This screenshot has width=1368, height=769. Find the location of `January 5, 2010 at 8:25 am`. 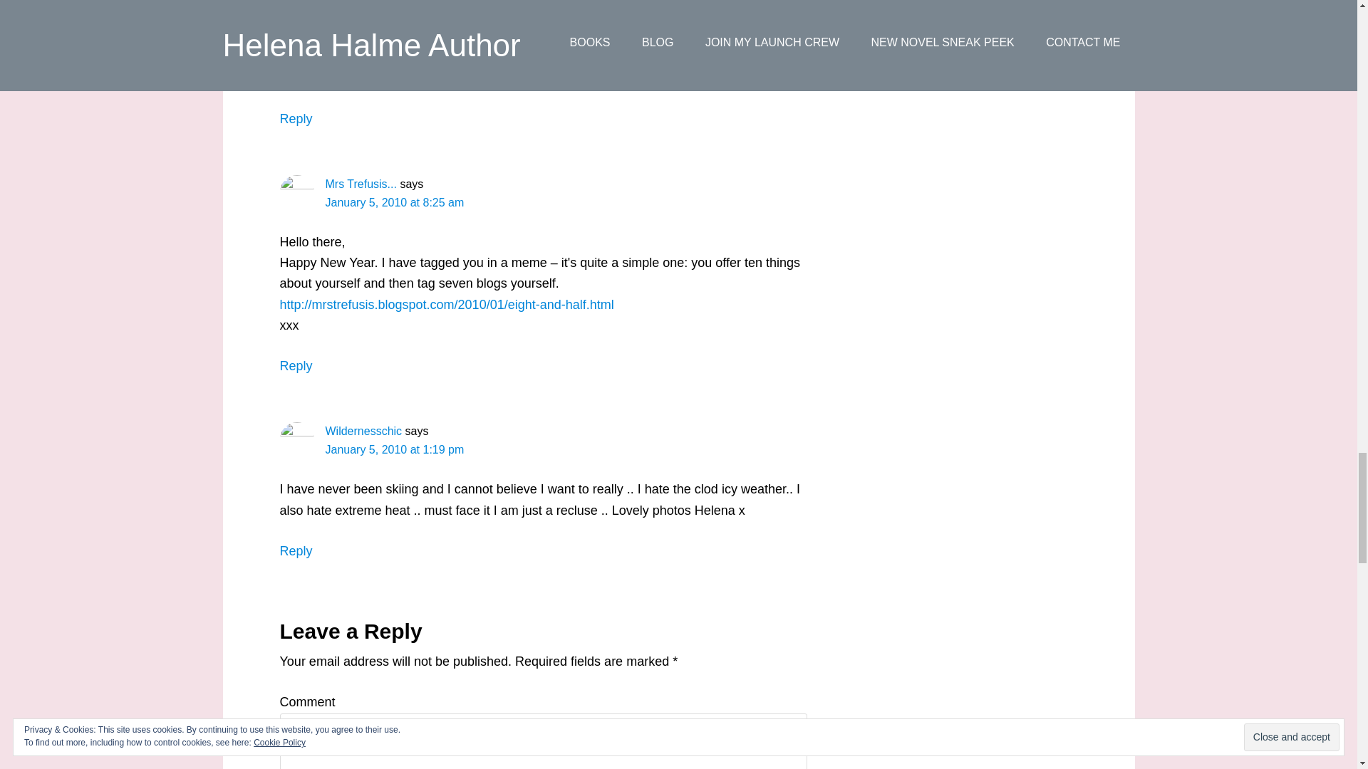

January 5, 2010 at 8:25 am is located at coordinates (394, 202).